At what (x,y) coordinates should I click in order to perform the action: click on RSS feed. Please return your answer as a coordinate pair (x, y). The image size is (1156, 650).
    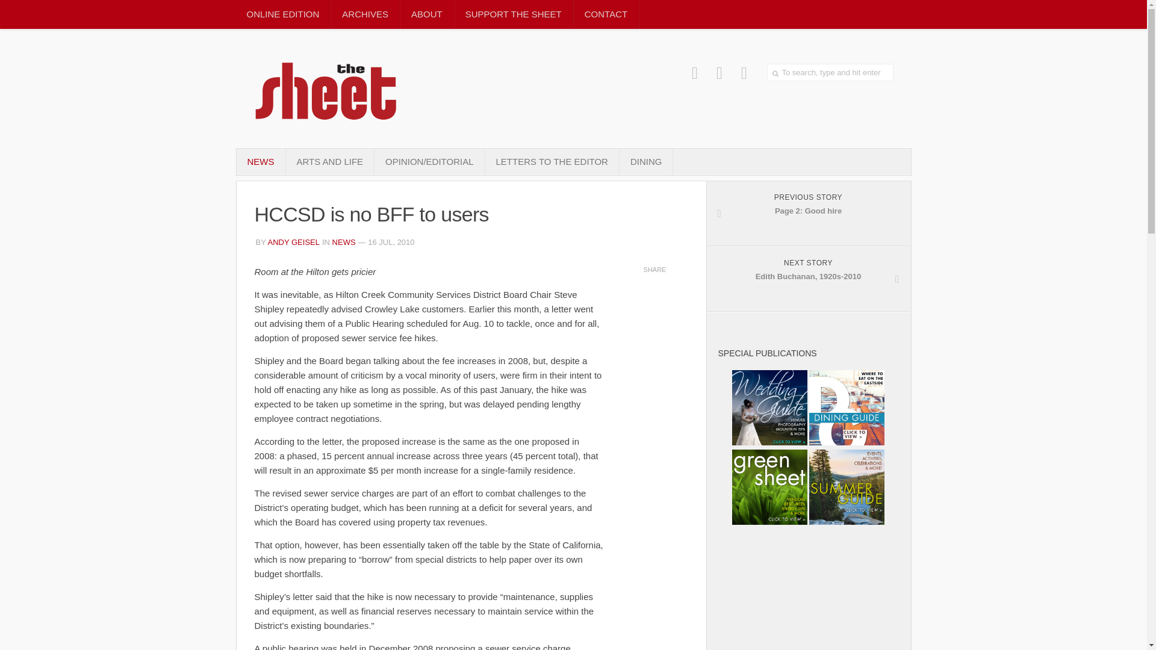
    Looking at the image, I should click on (744, 73).